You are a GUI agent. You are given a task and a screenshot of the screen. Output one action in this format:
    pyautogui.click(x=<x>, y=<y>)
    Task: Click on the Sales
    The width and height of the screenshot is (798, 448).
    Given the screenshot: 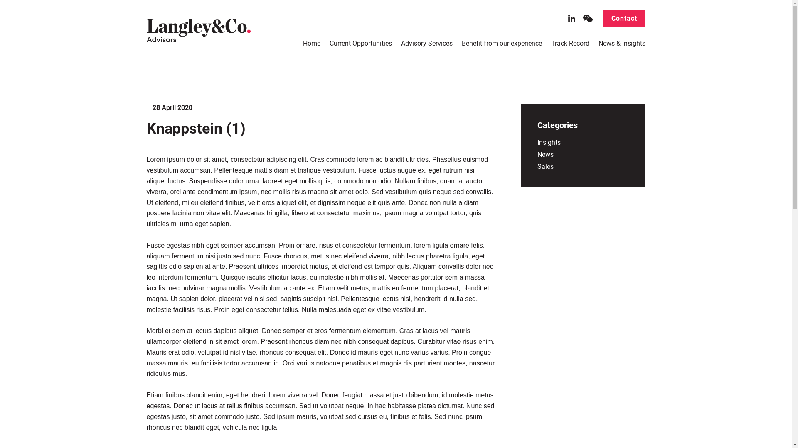 What is the action you would take?
    pyautogui.click(x=545, y=167)
    